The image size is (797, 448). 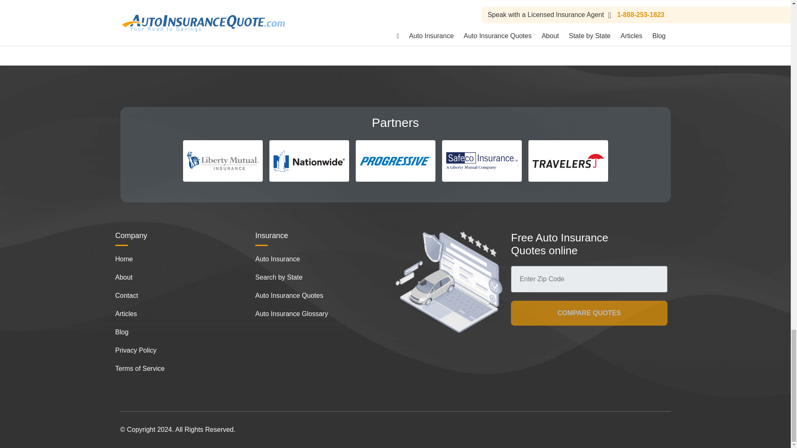 I want to click on Read More..., so click(x=523, y=7).